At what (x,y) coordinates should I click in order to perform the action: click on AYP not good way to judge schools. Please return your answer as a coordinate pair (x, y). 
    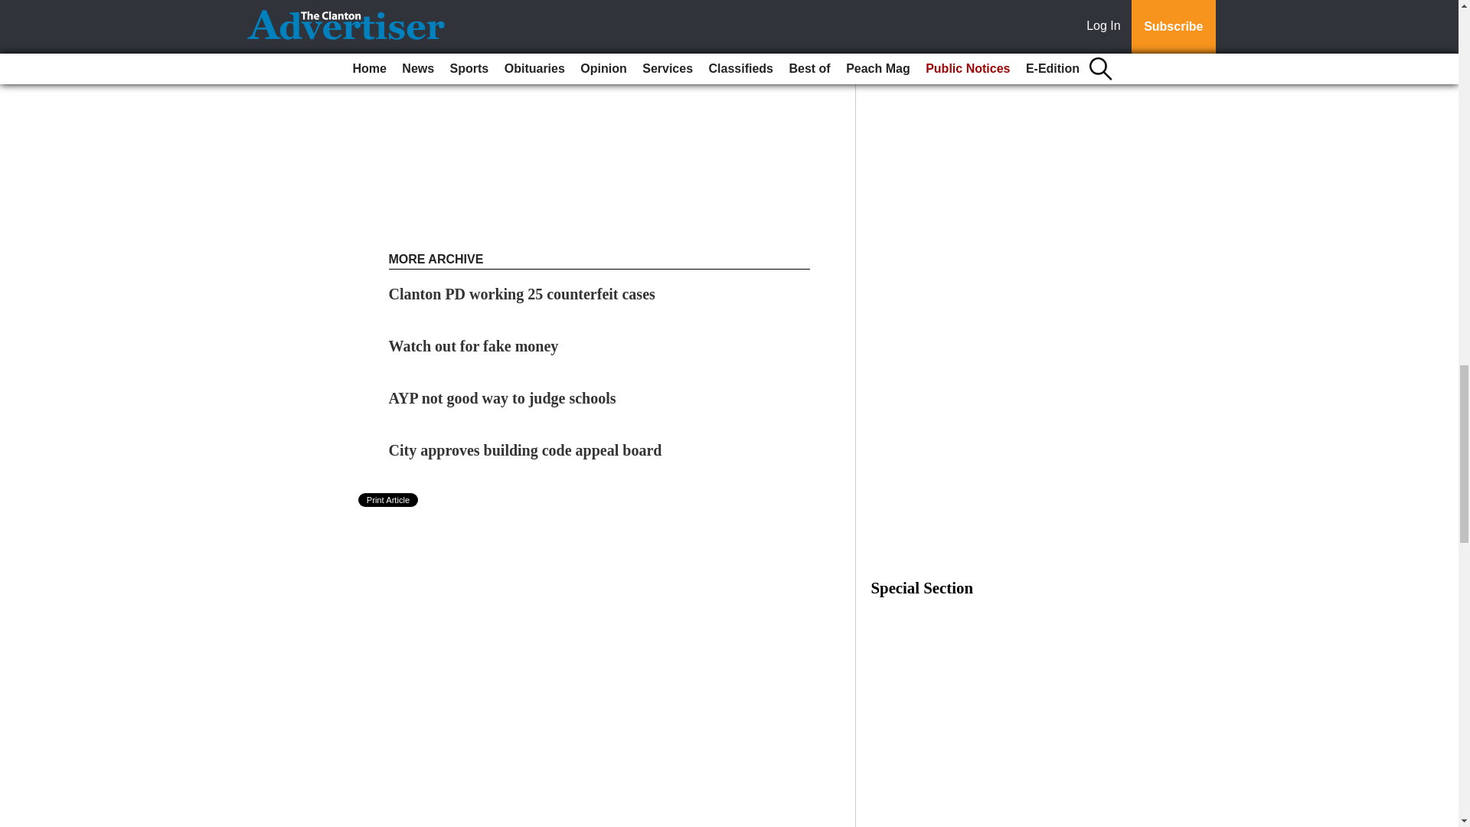
    Looking at the image, I should click on (502, 398).